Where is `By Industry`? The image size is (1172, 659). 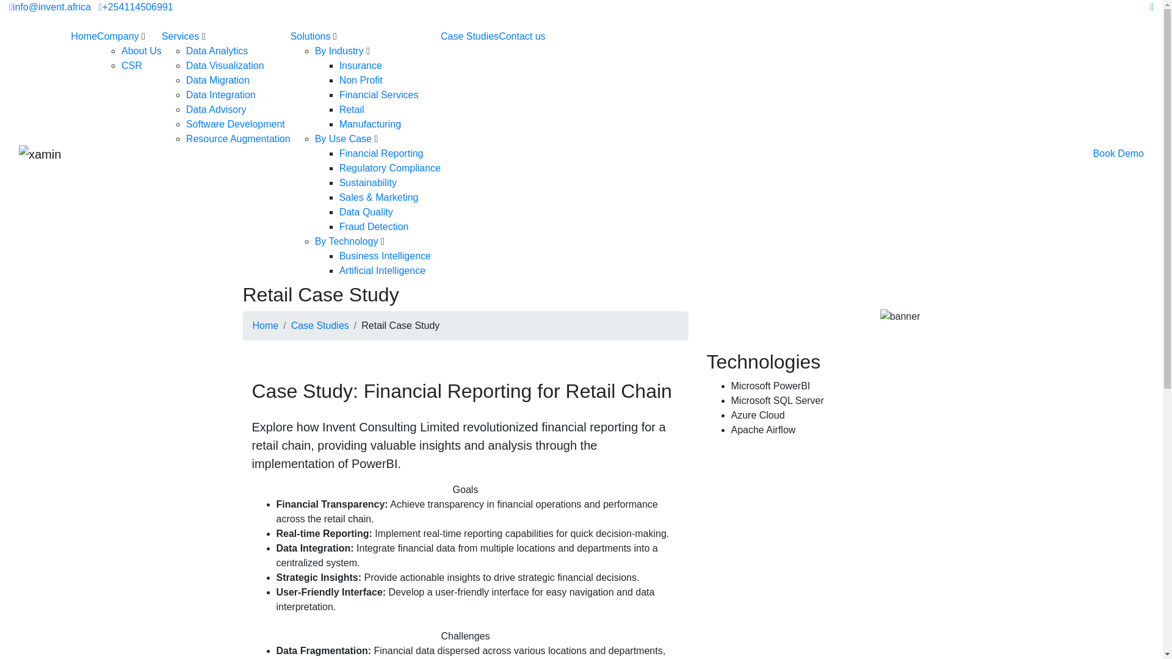 By Industry is located at coordinates (339, 50).